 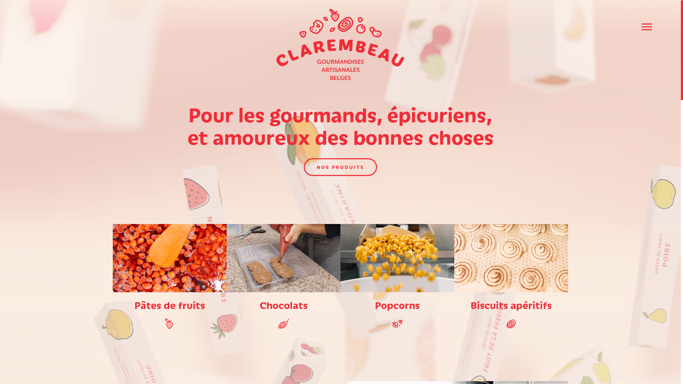 What do you see at coordinates (340, 167) in the screenshot?
I see `NOS PRODUITS` at bounding box center [340, 167].